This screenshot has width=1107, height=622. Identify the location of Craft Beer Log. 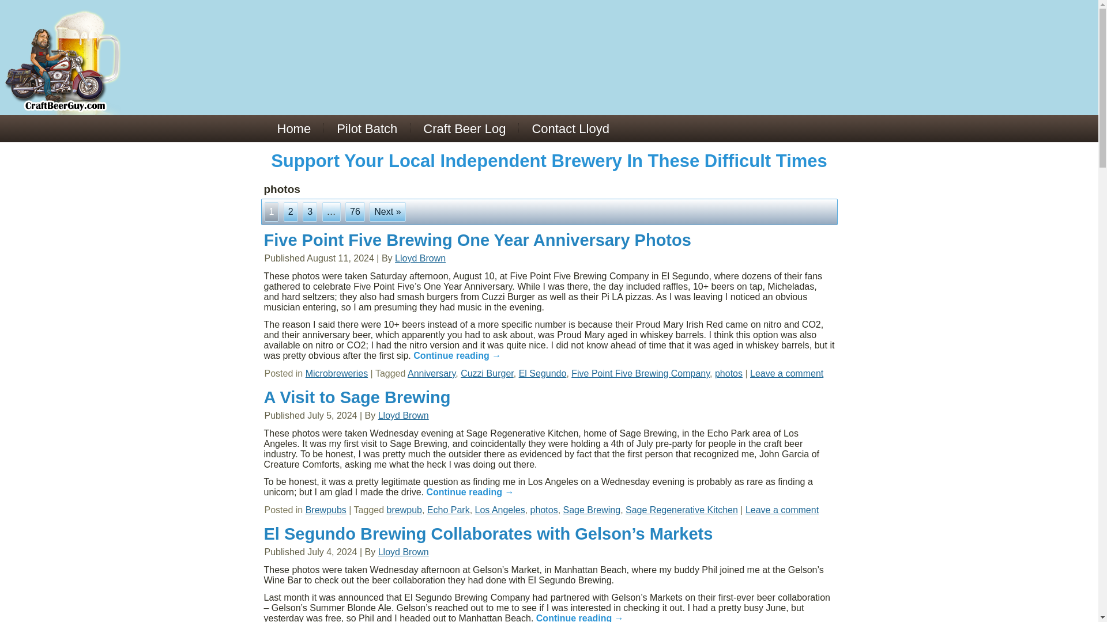
(464, 128).